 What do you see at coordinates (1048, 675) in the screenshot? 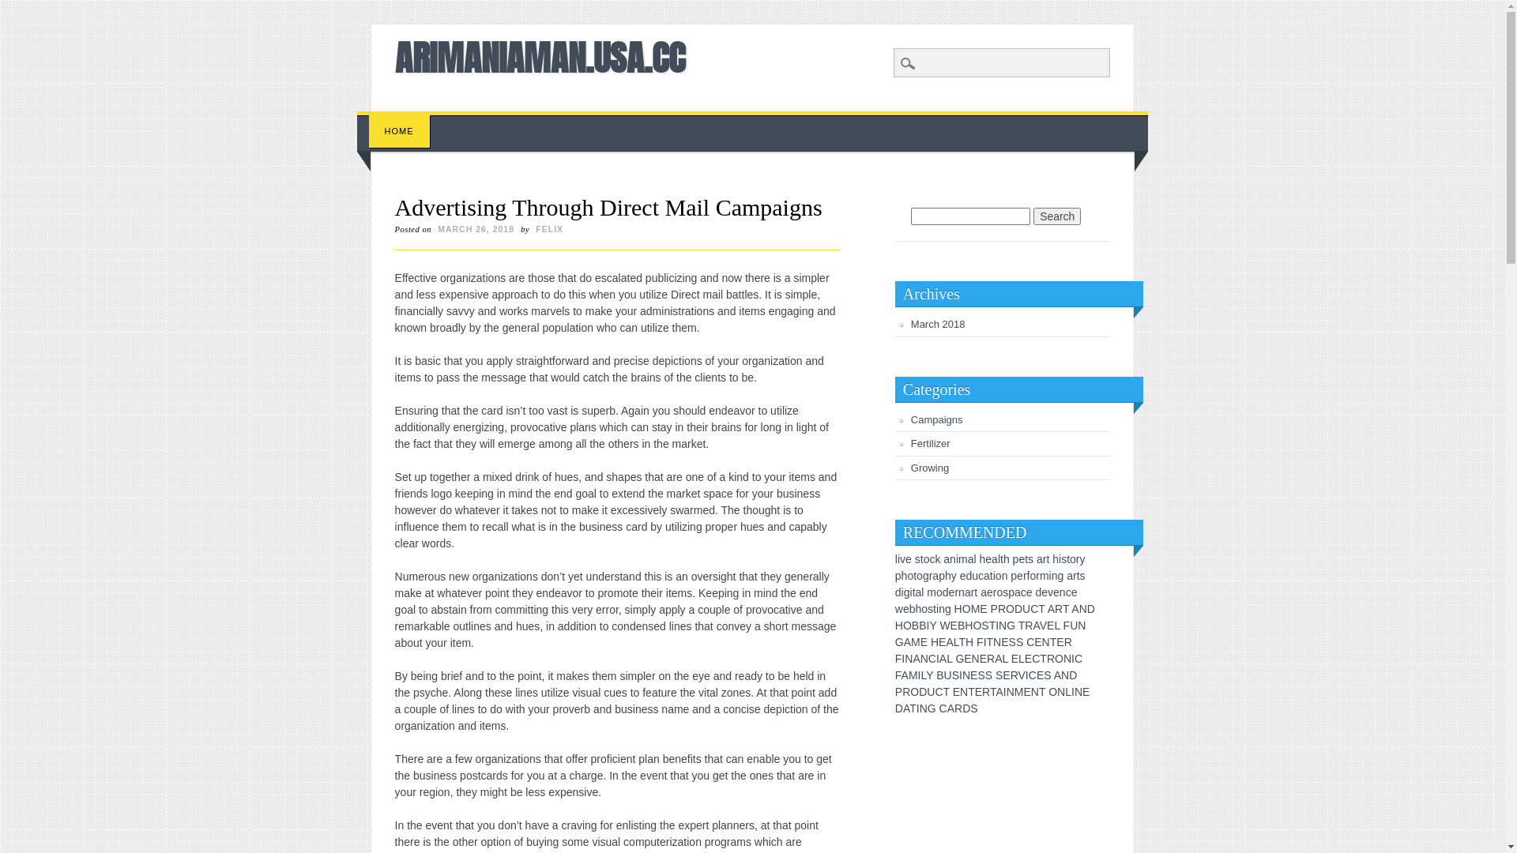
I see `S` at bounding box center [1048, 675].